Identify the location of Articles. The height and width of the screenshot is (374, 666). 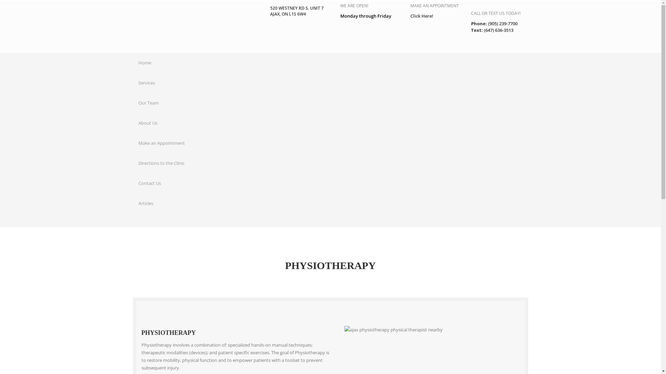
(146, 203).